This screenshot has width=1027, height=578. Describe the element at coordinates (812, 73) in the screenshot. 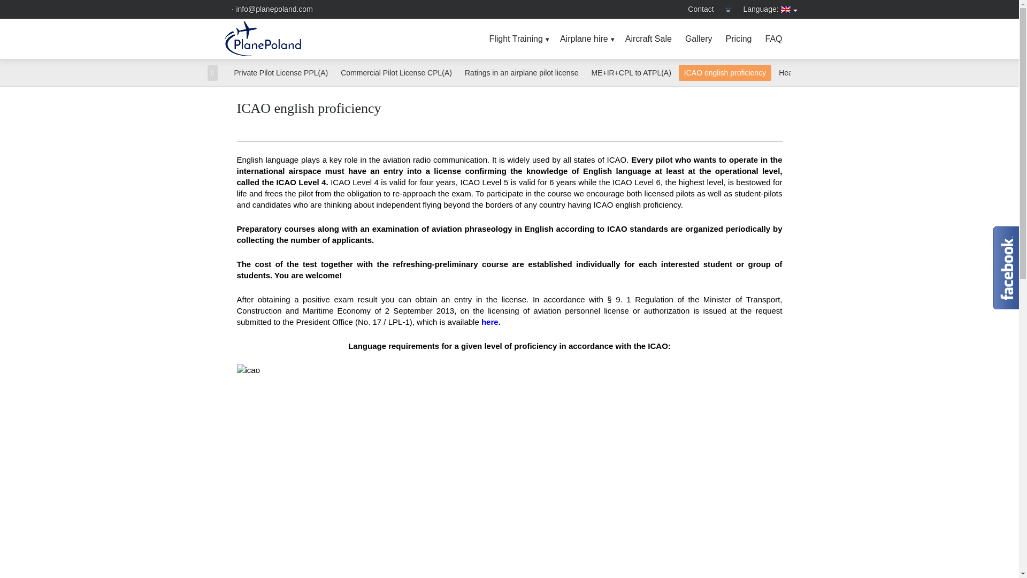

I see `Health requirements` at that location.